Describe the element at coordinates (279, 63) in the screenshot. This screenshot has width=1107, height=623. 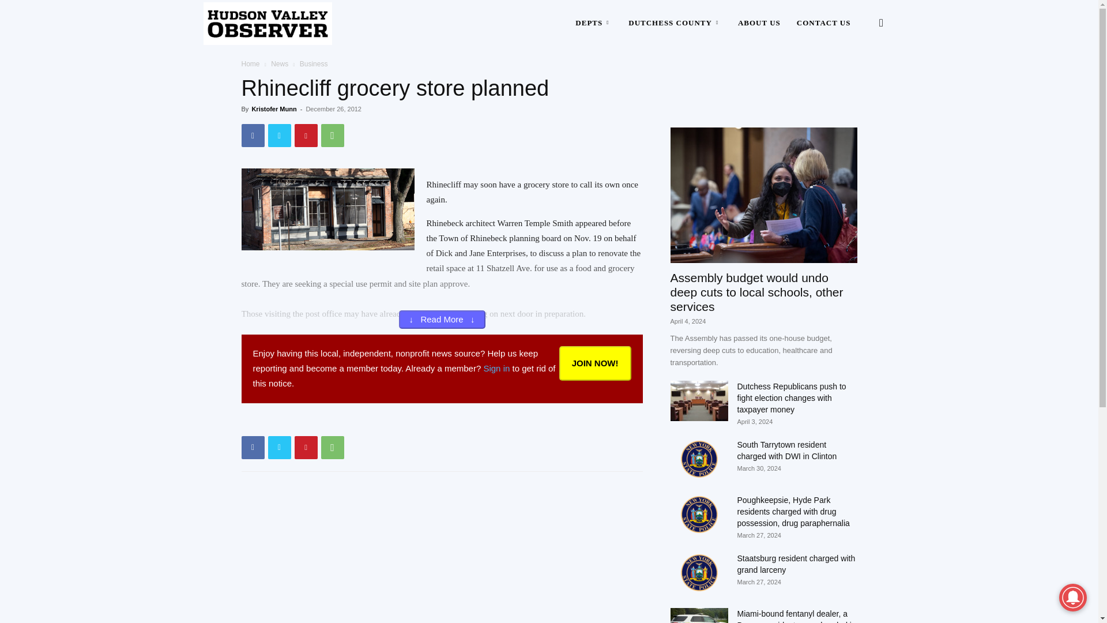
I see `View all posts in News` at that location.